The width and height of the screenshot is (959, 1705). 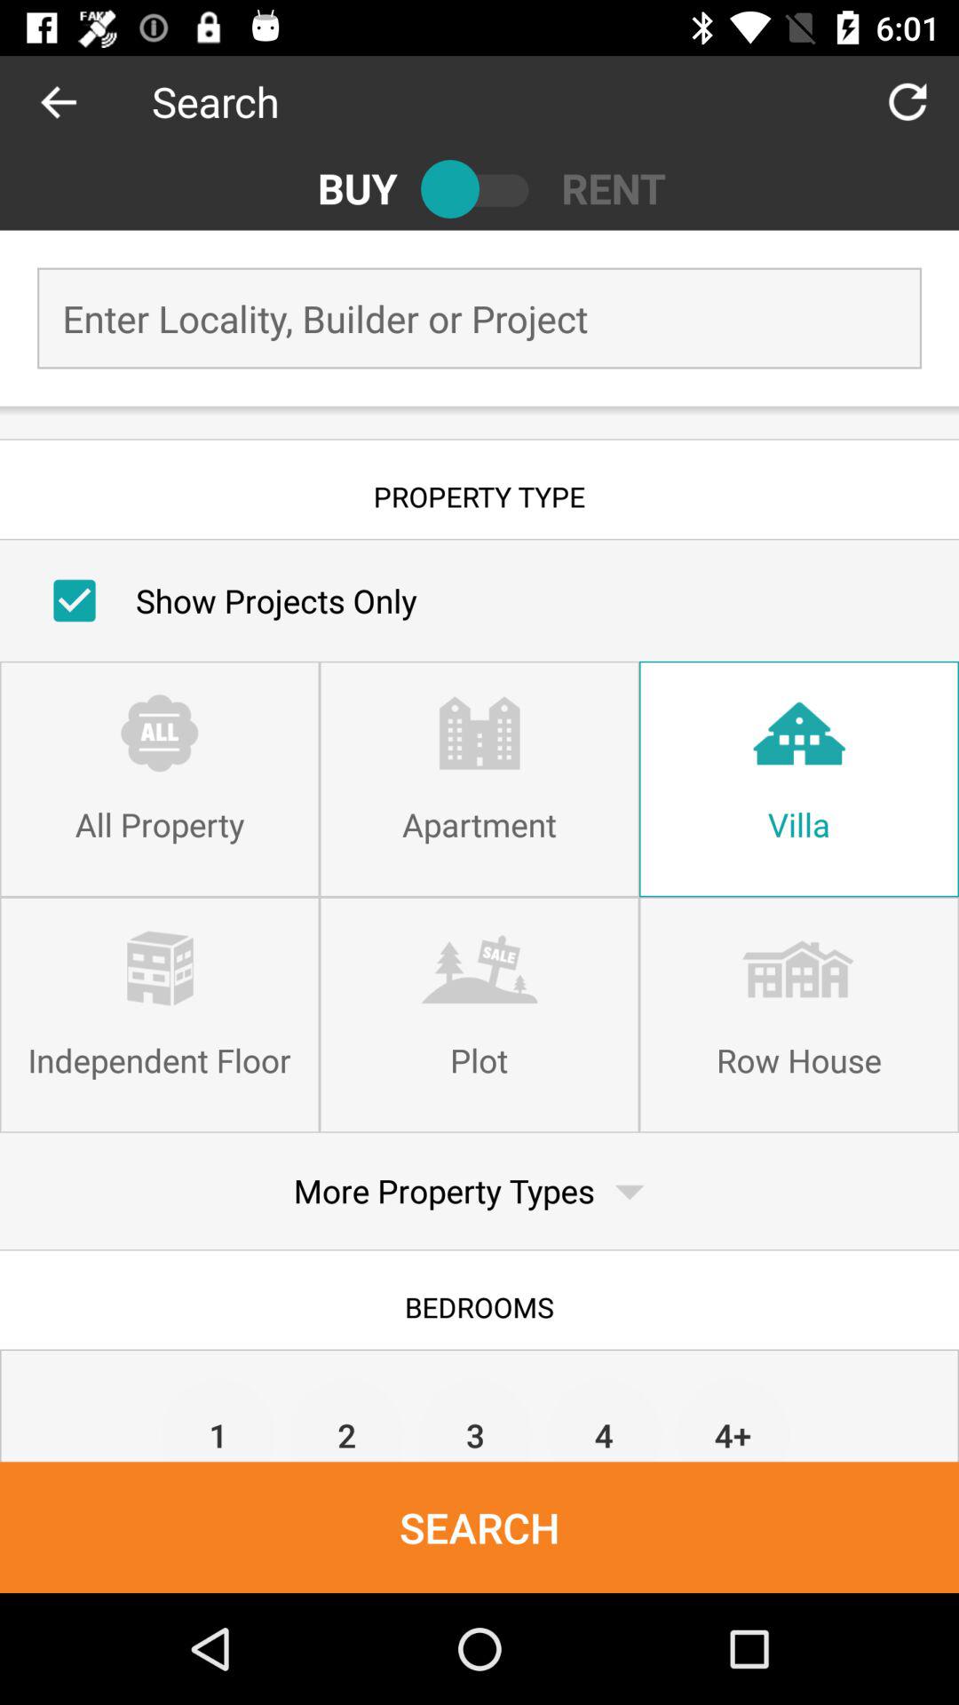 I want to click on turn on the item below bedrooms icon, so click(x=346, y=1419).